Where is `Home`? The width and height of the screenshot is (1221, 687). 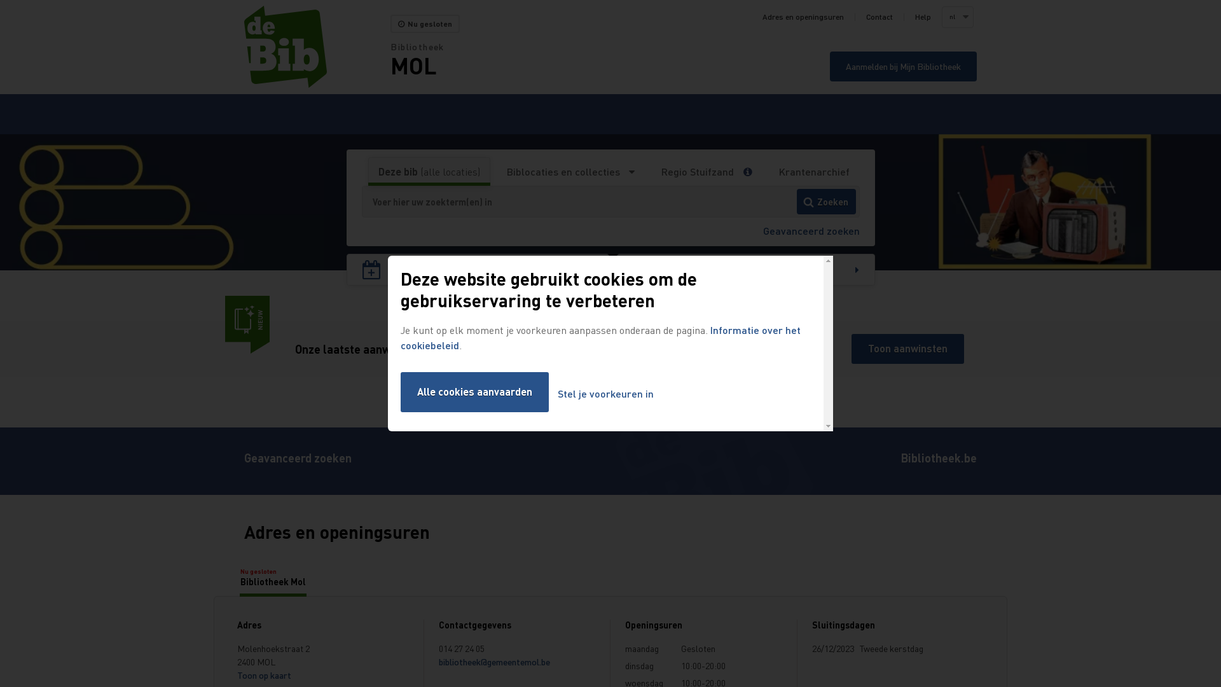
Home is located at coordinates (317, 47).